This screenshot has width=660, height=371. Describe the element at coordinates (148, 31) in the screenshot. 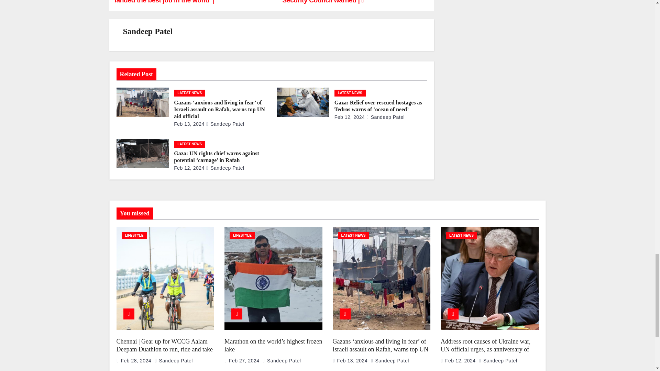

I see `Sandeep Patel` at that location.